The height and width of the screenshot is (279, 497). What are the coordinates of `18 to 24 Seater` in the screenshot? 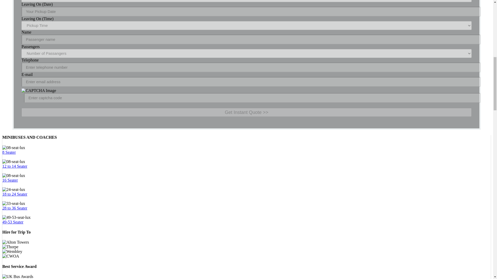 It's located at (15, 194).